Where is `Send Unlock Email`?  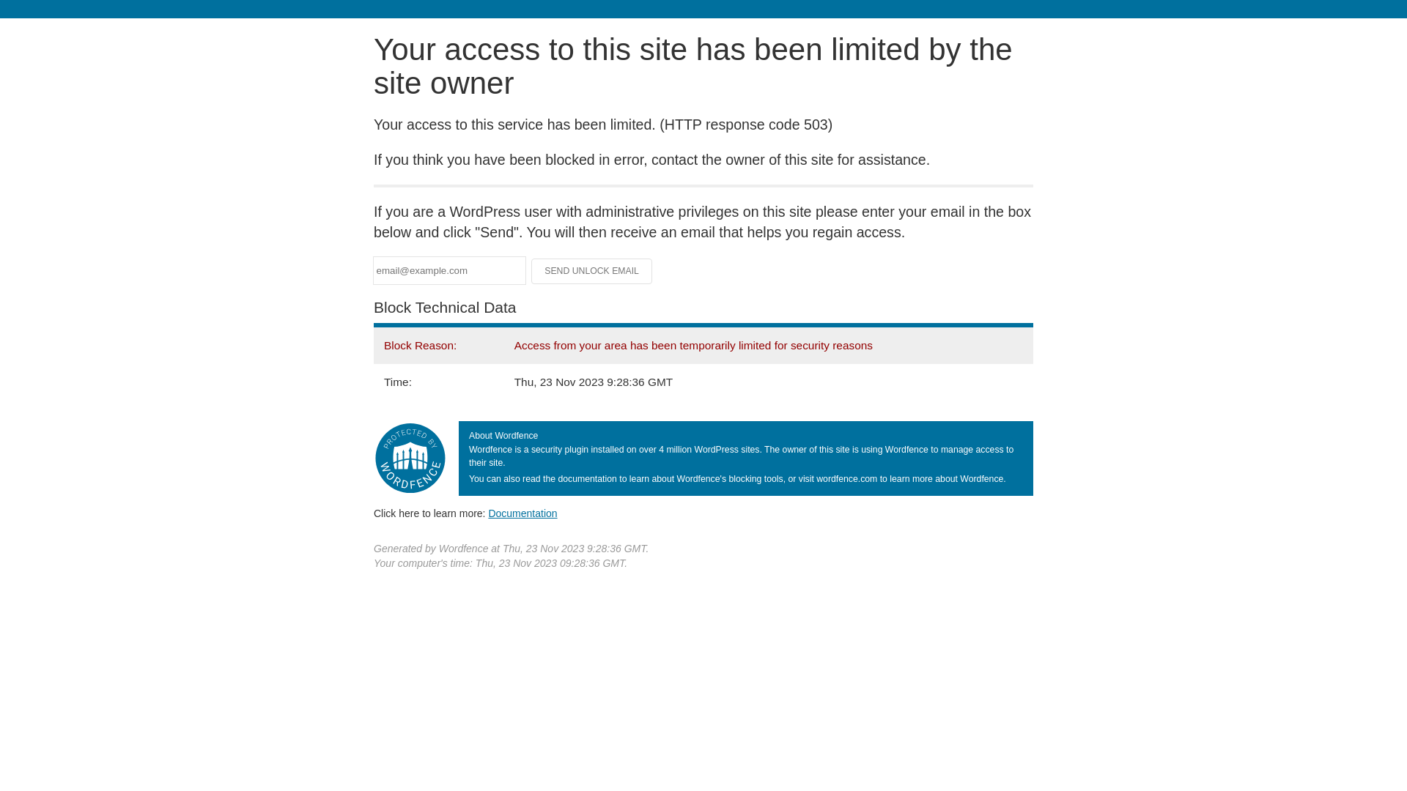 Send Unlock Email is located at coordinates (592, 271).